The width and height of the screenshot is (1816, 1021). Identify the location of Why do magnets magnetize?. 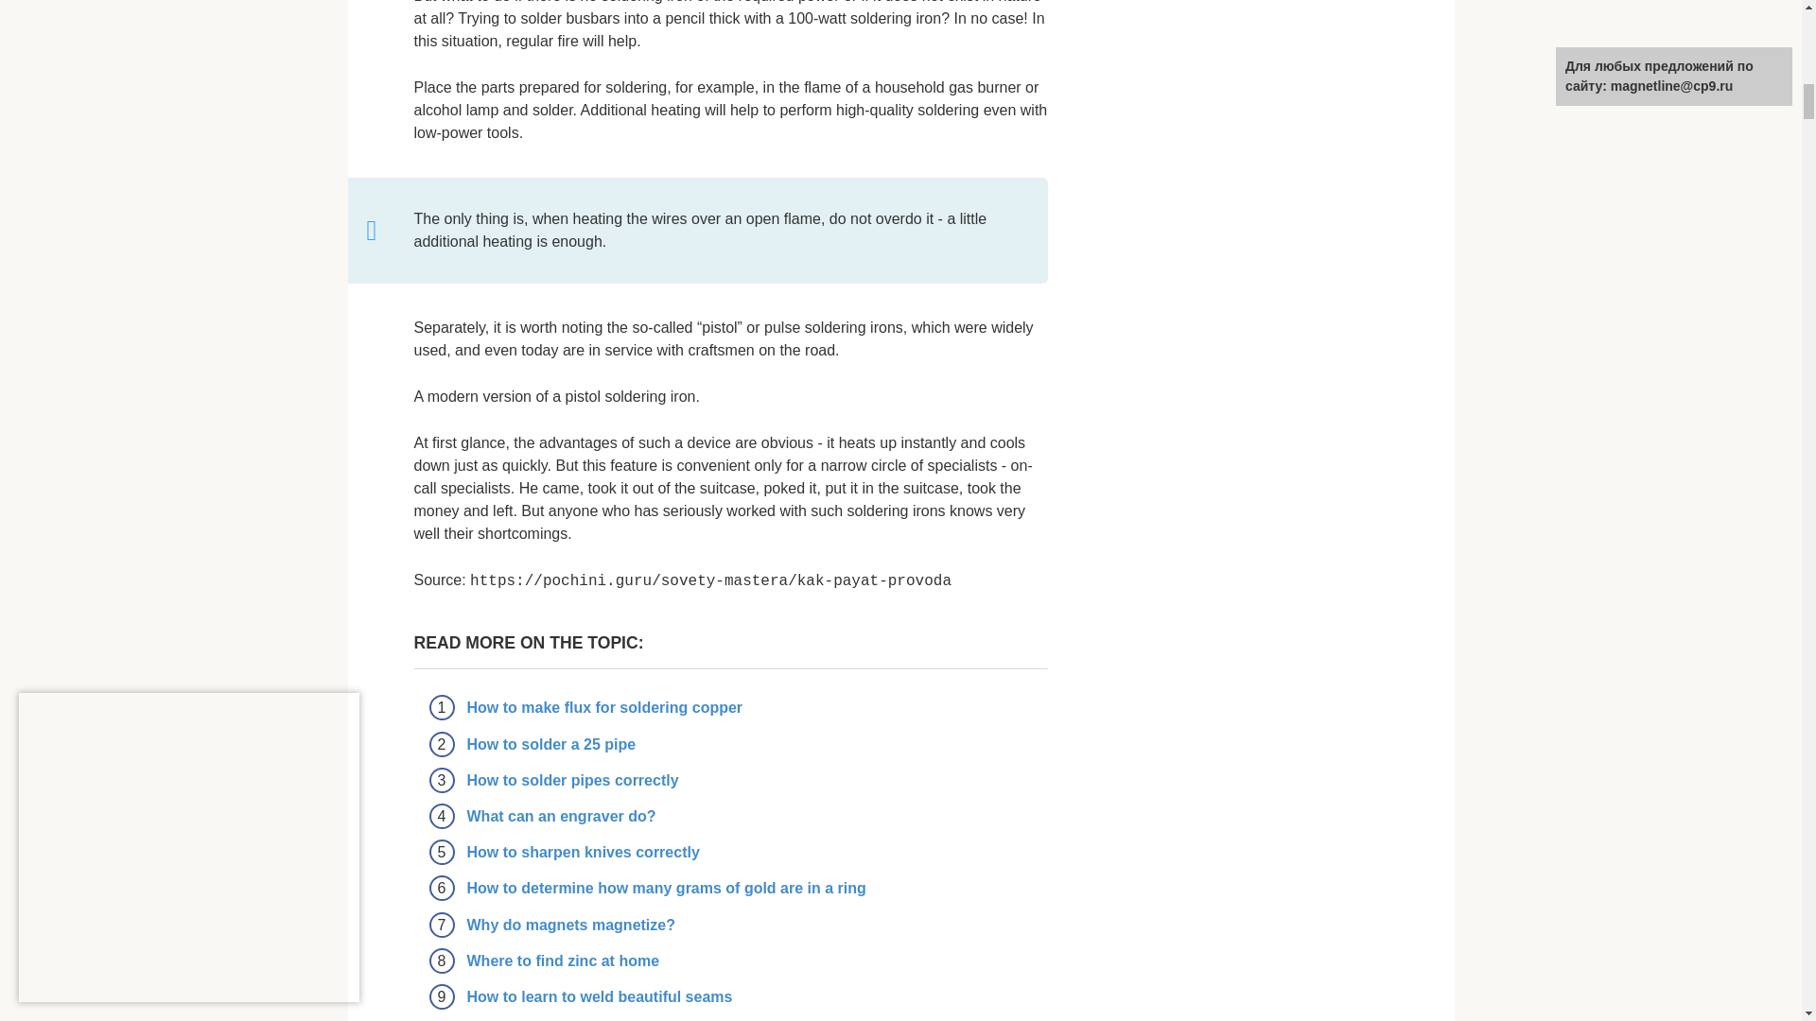
(571, 925).